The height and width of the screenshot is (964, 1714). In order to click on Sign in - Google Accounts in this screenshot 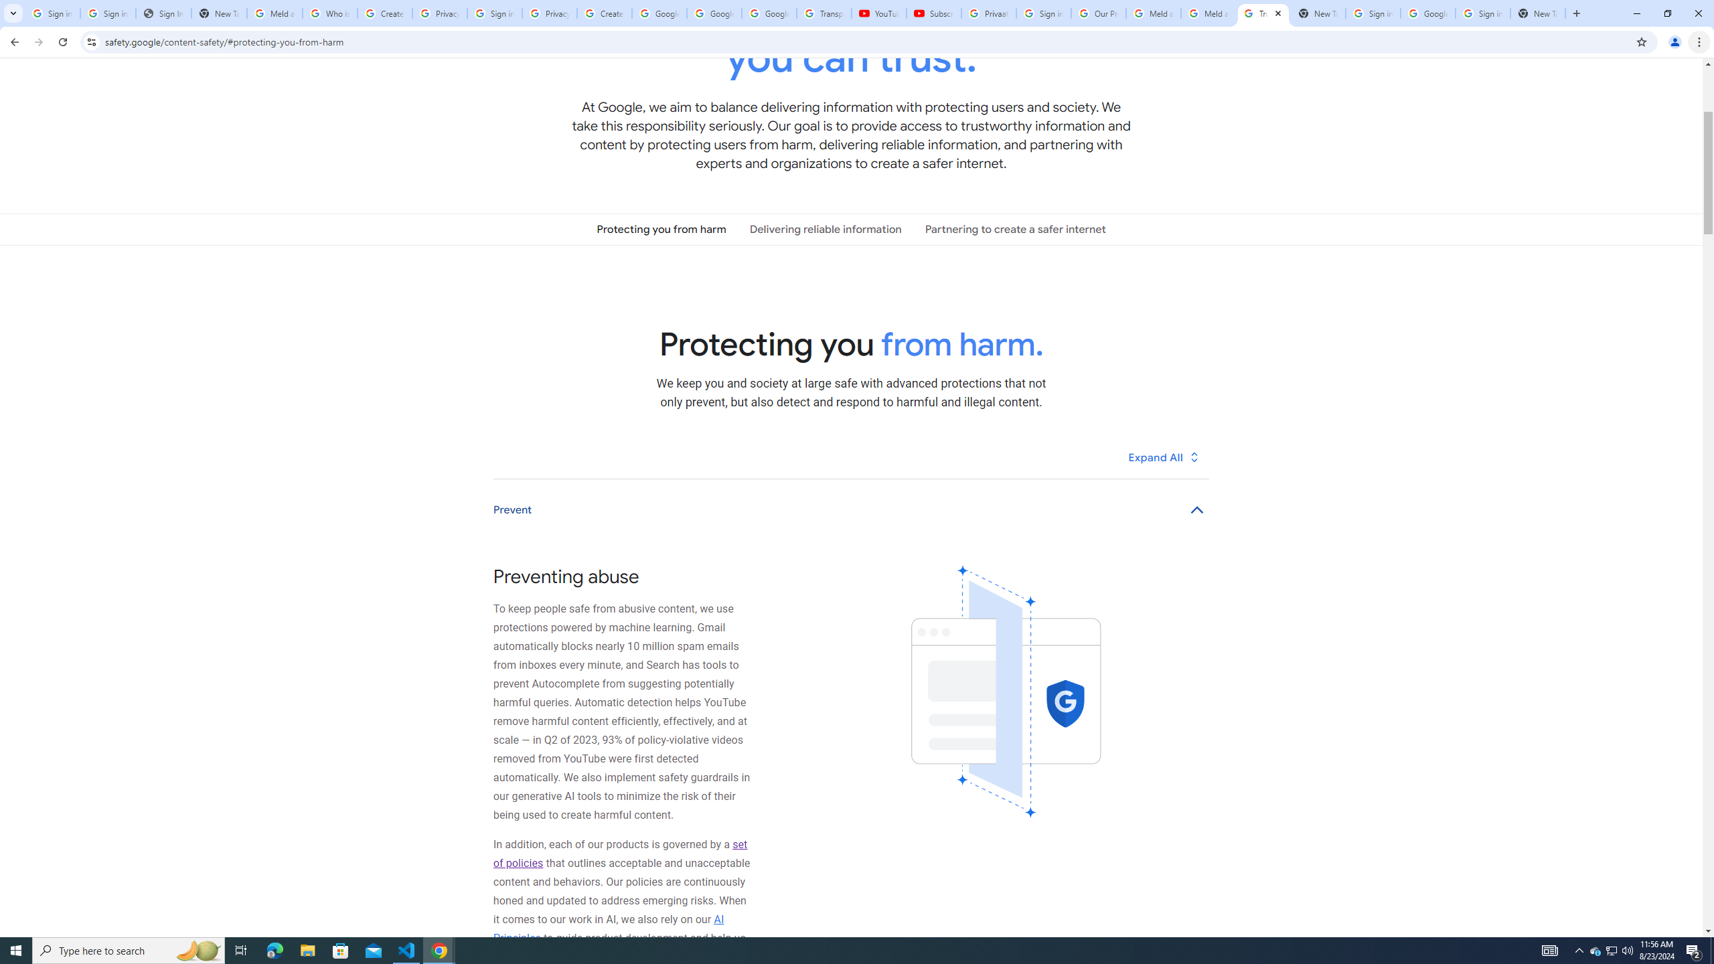, I will do `click(1483, 13)`.